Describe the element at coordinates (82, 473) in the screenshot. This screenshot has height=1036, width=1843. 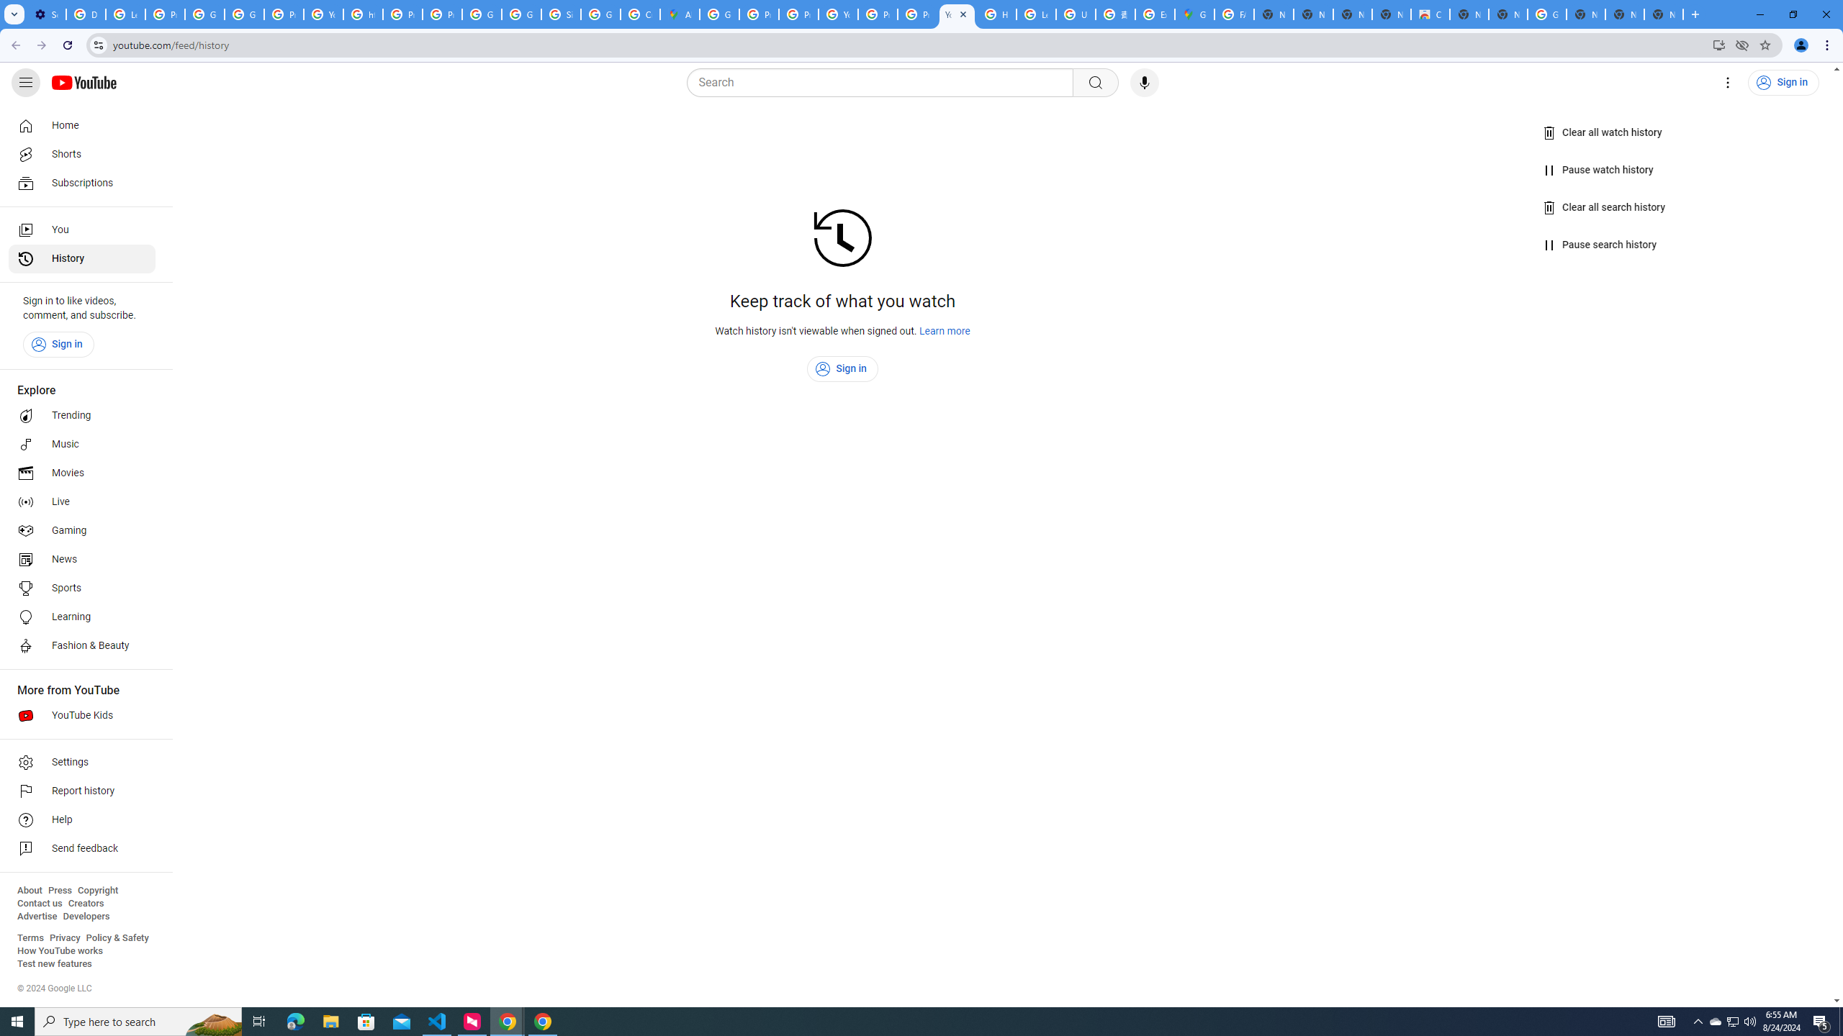
I see `Movies` at that location.